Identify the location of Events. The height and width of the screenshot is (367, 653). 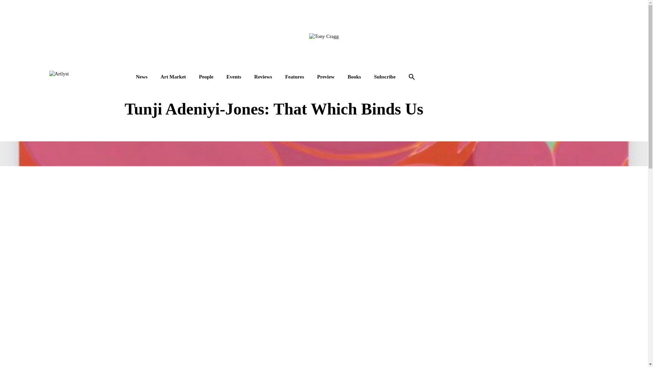
(234, 77).